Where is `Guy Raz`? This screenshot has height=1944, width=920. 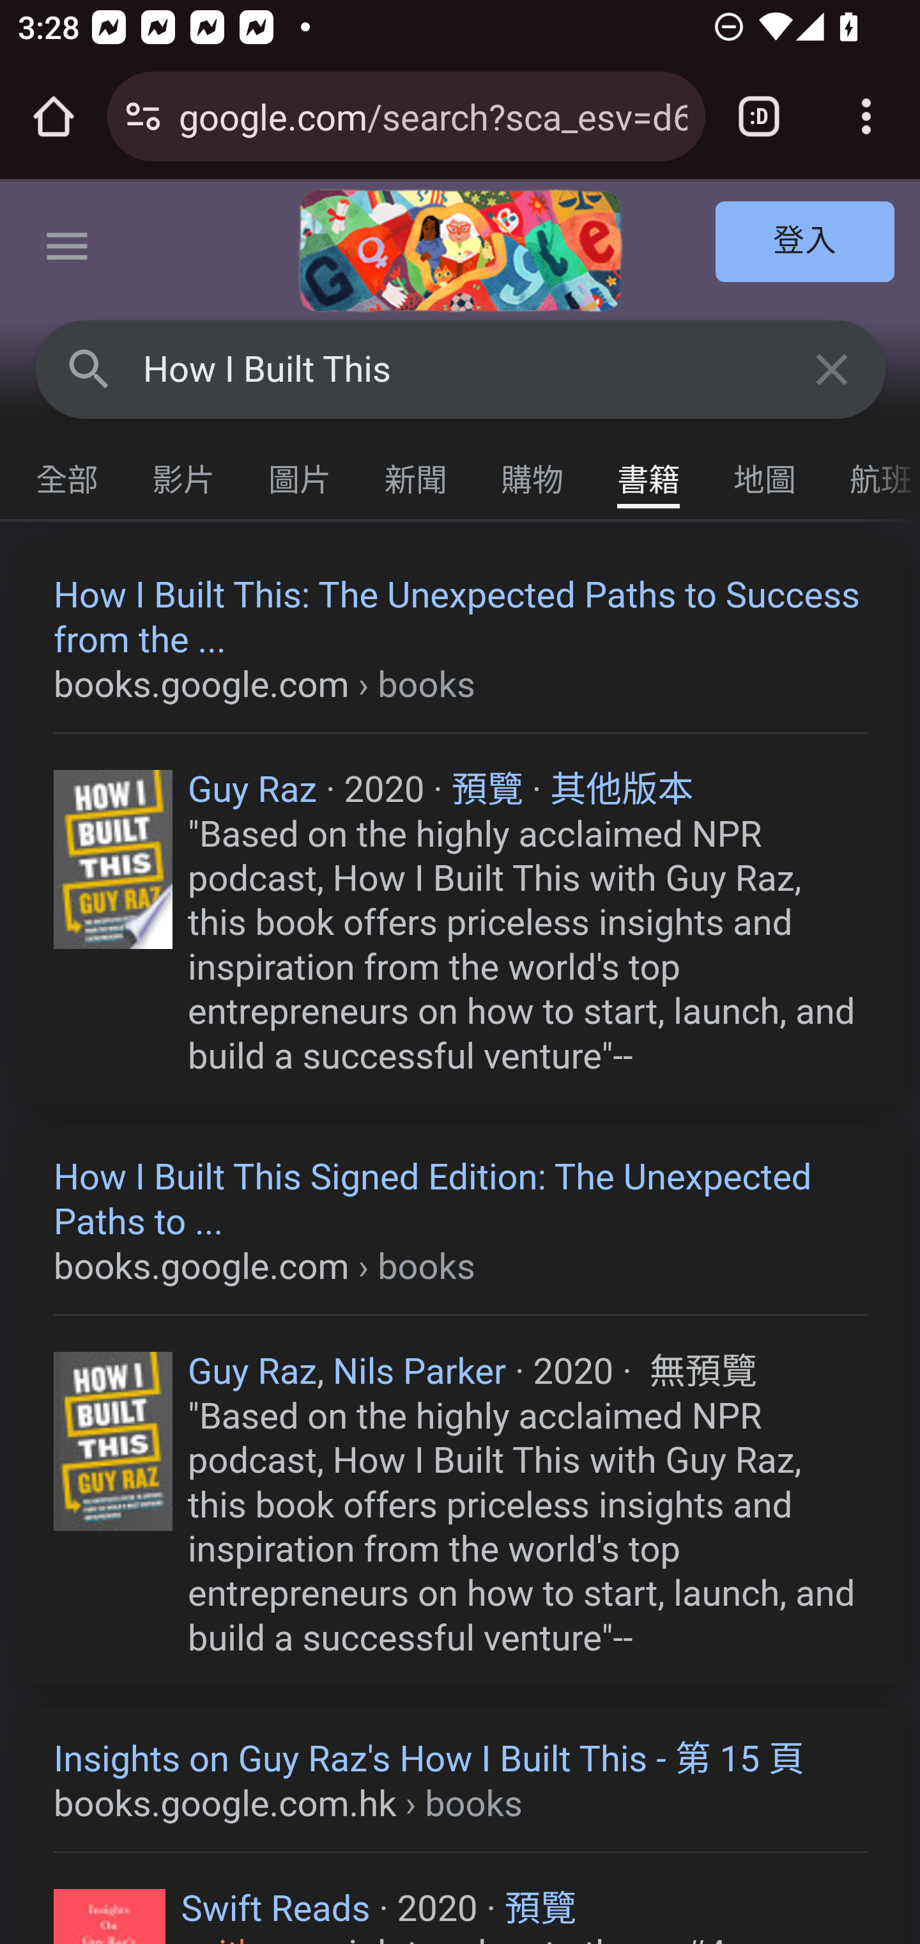
Guy Raz is located at coordinates (252, 1371).